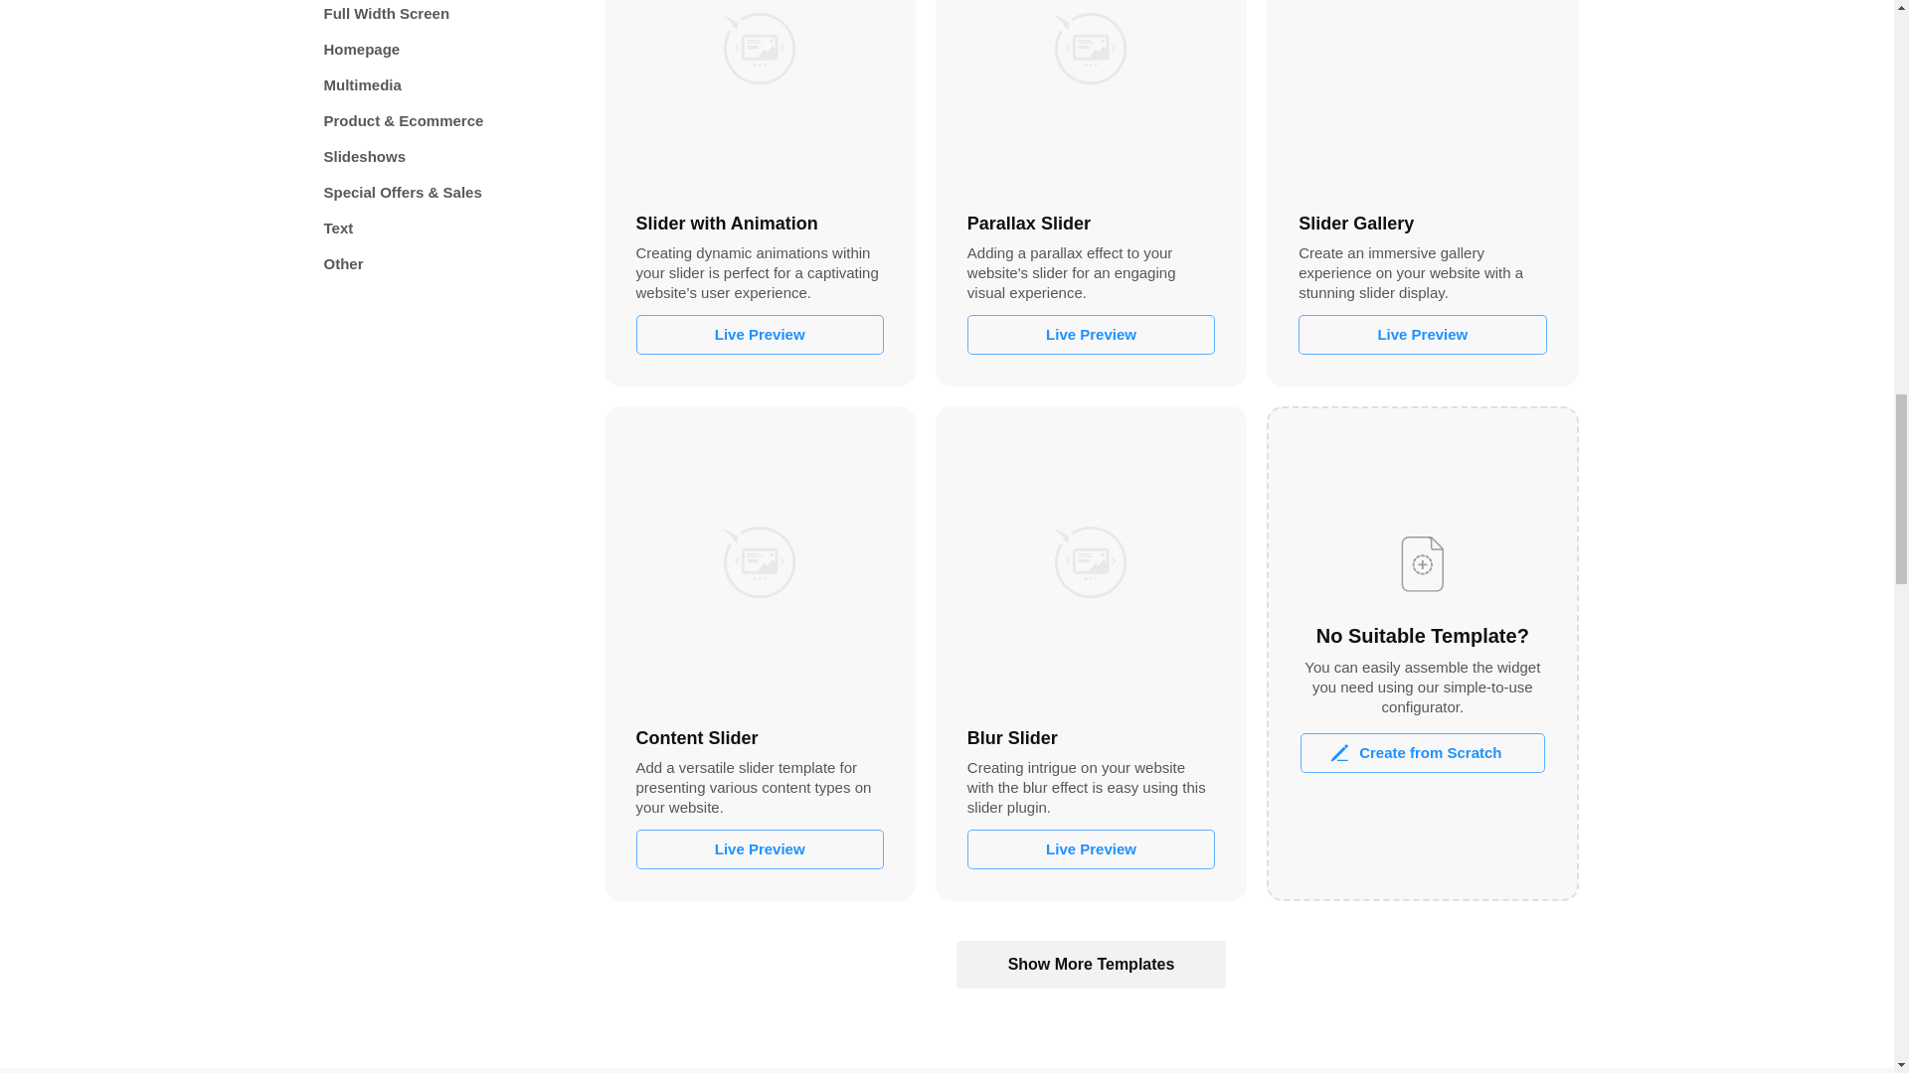  What do you see at coordinates (760, 561) in the screenshot?
I see `Content Slider` at bounding box center [760, 561].